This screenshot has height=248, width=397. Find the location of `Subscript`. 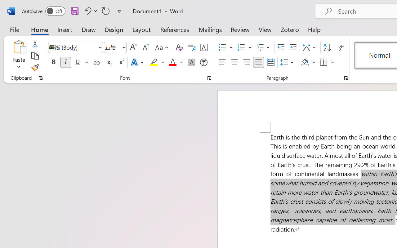

Subscript is located at coordinates (109, 62).